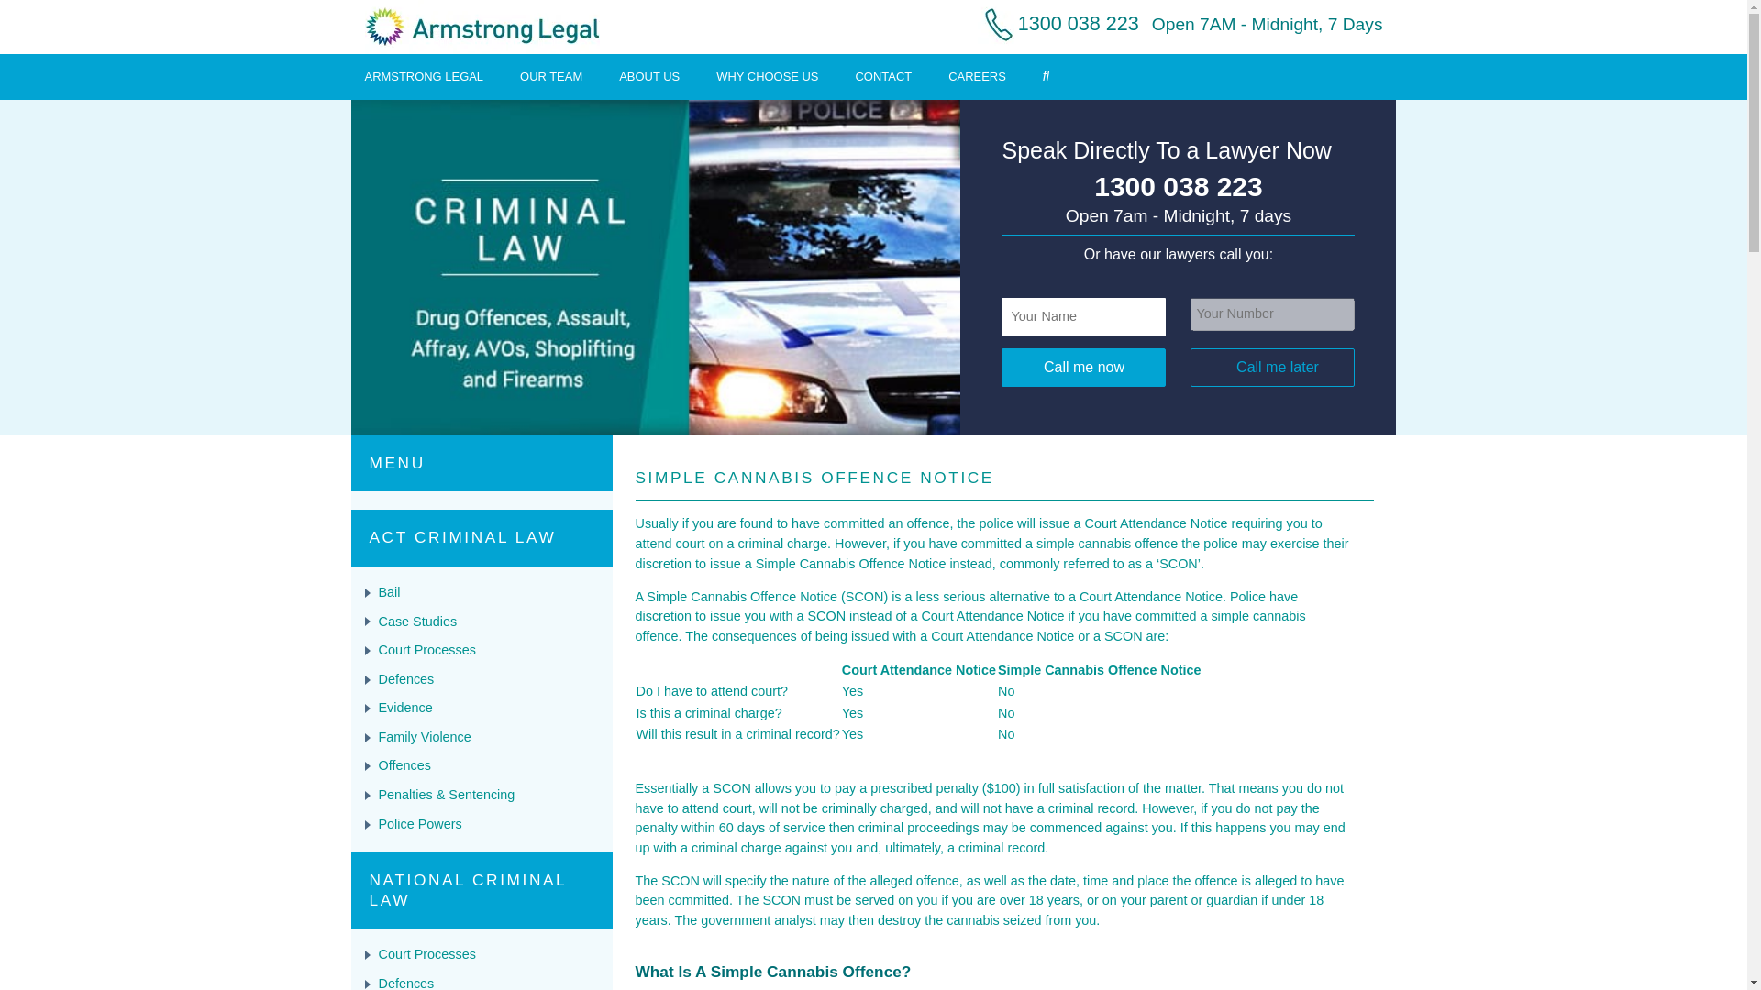  What do you see at coordinates (649, 75) in the screenshot?
I see `ABOUT US` at bounding box center [649, 75].